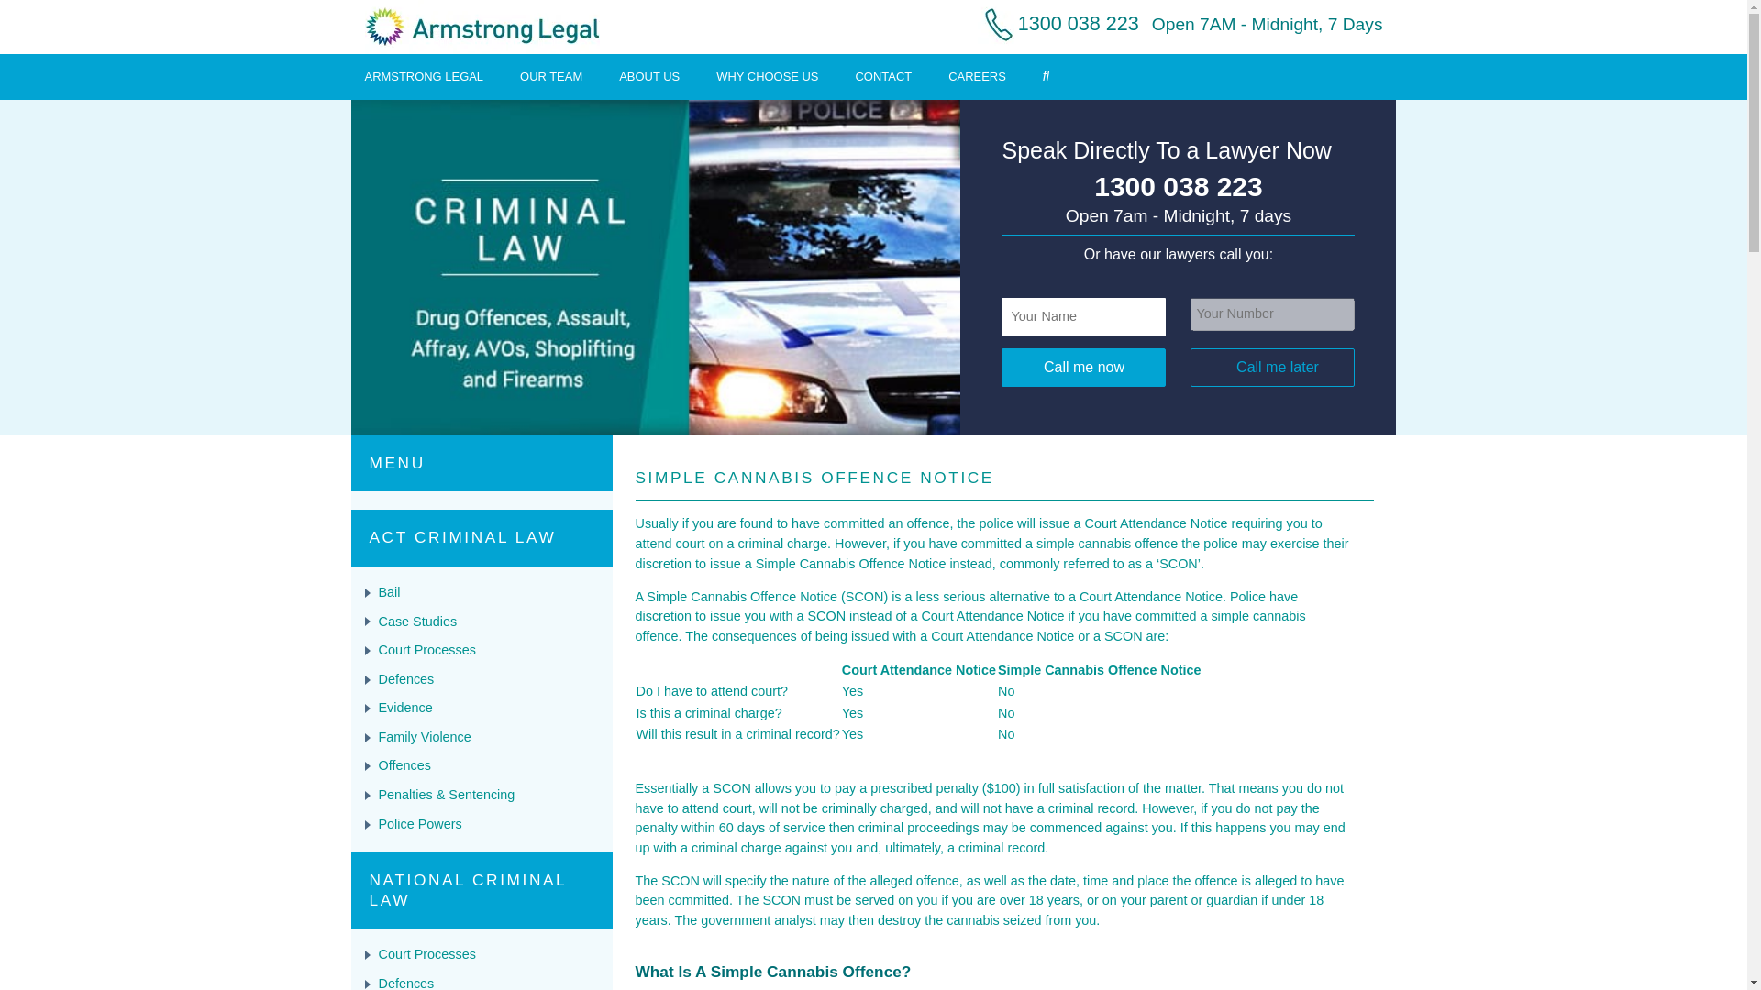  What do you see at coordinates (649, 75) in the screenshot?
I see `ABOUT US` at bounding box center [649, 75].